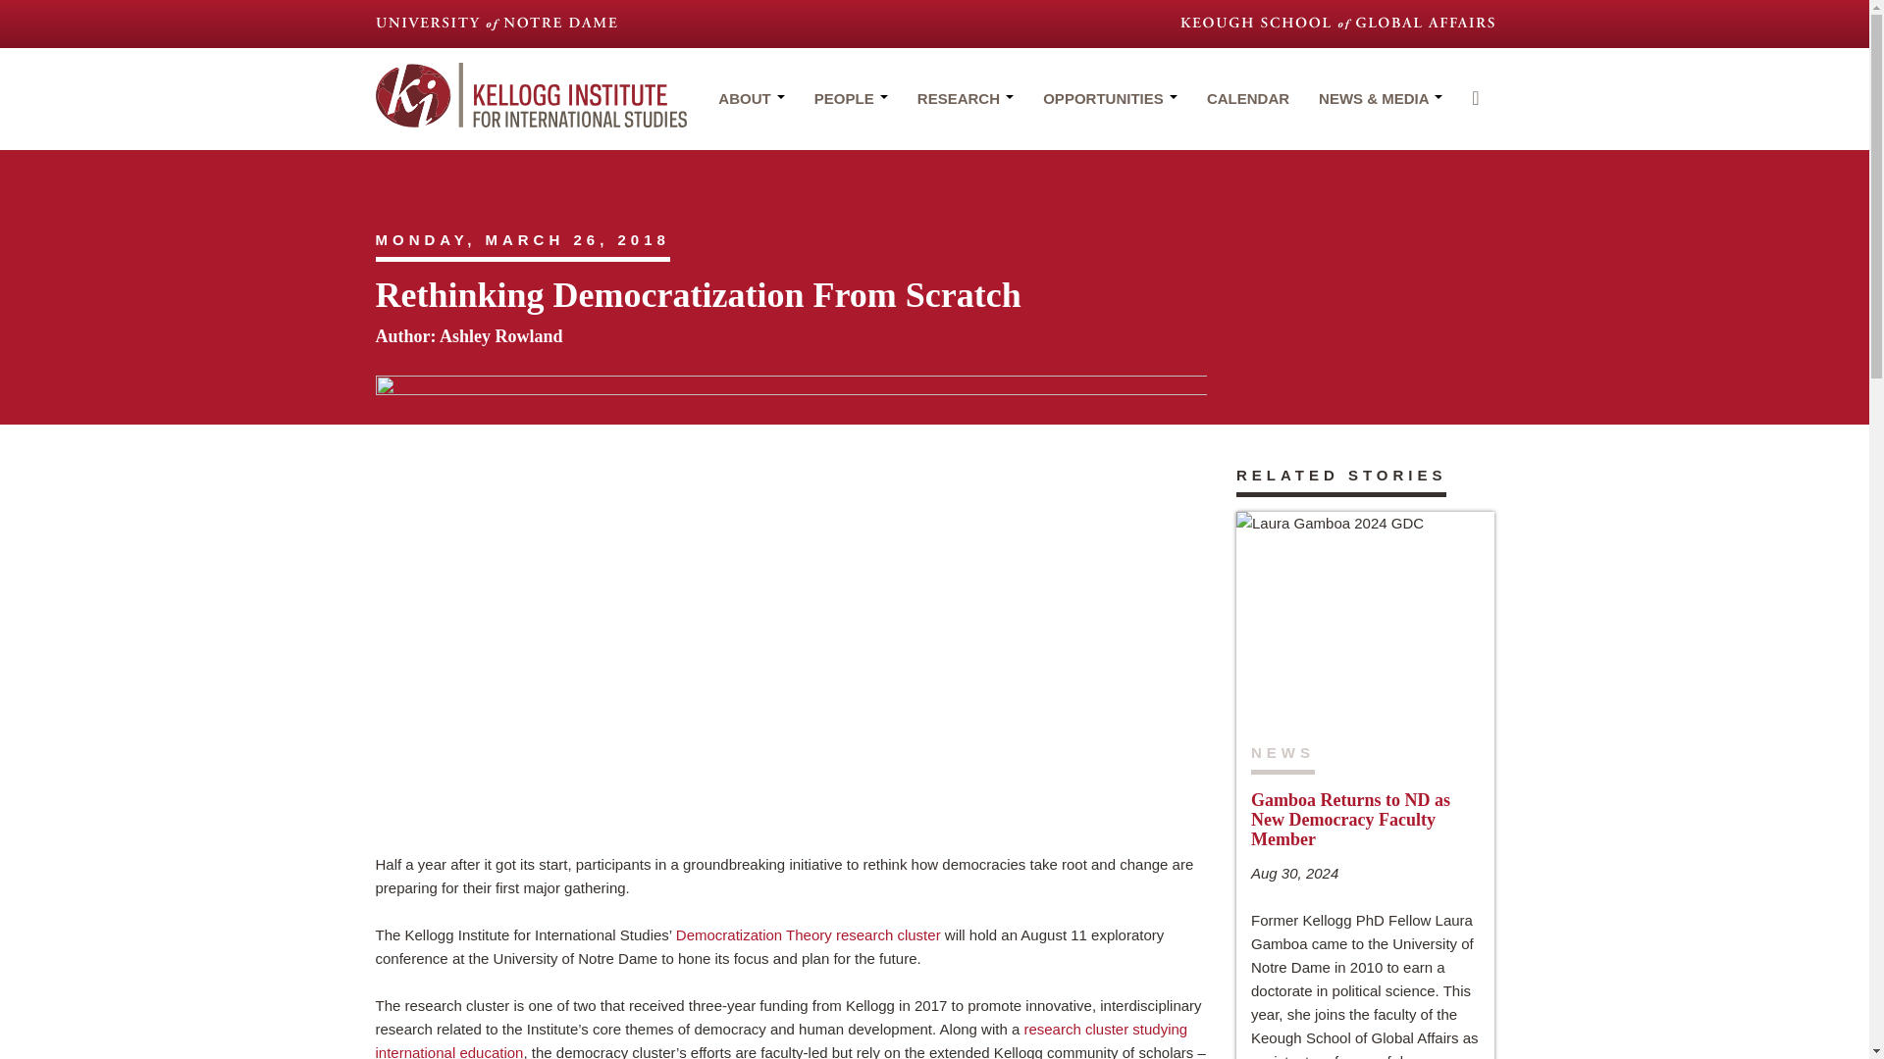  I want to click on PEOPLE, so click(850, 109).